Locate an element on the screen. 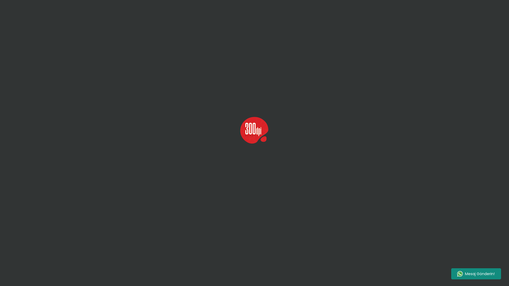 Image resolution: width=509 pixels, height=286 pixels. LinkedIn is located at coordinates (97, 275).